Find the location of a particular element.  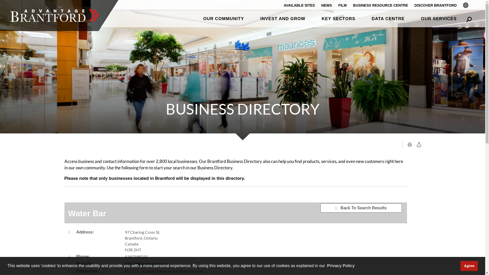

NEWS is located at coordinates (327, 5).